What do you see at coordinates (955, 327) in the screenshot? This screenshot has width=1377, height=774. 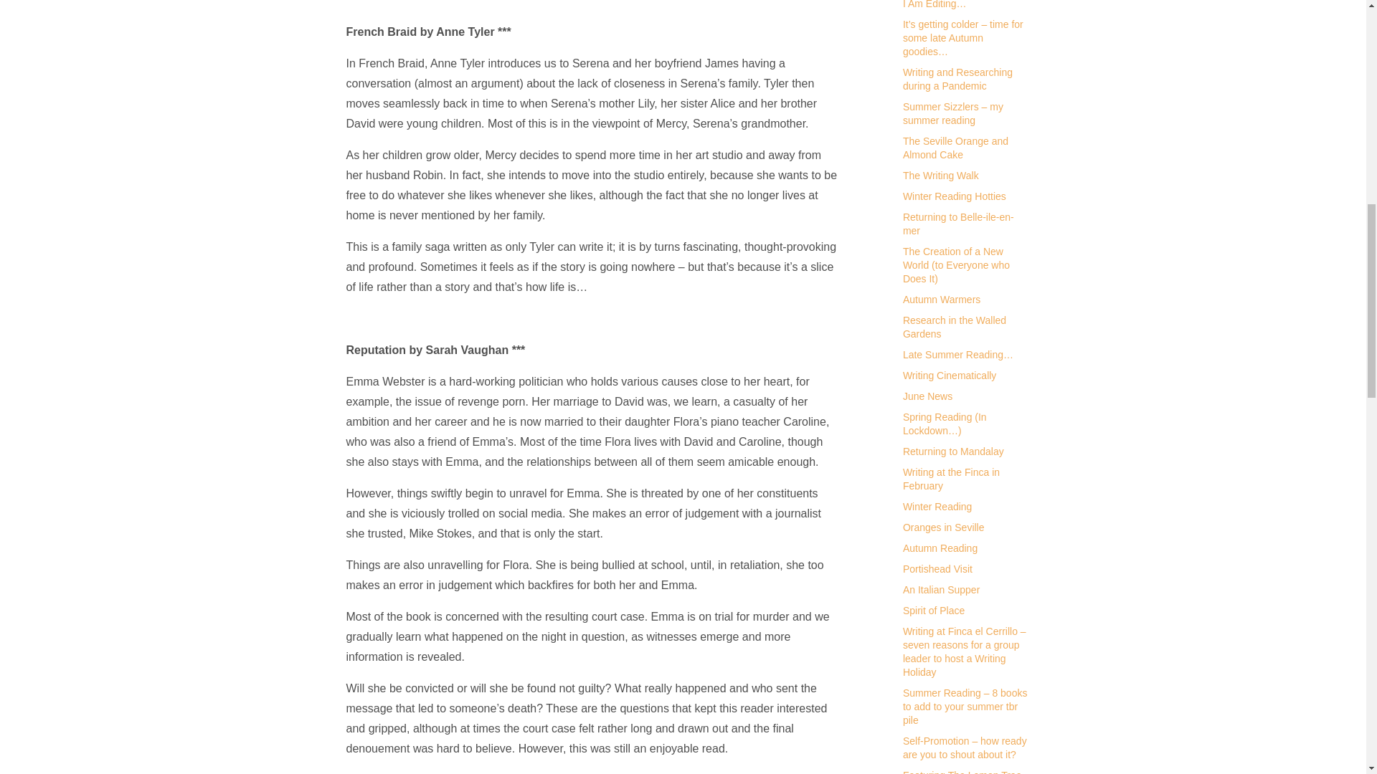 I see `Research in the Walled Gardens` at bounding box center [955, 327].